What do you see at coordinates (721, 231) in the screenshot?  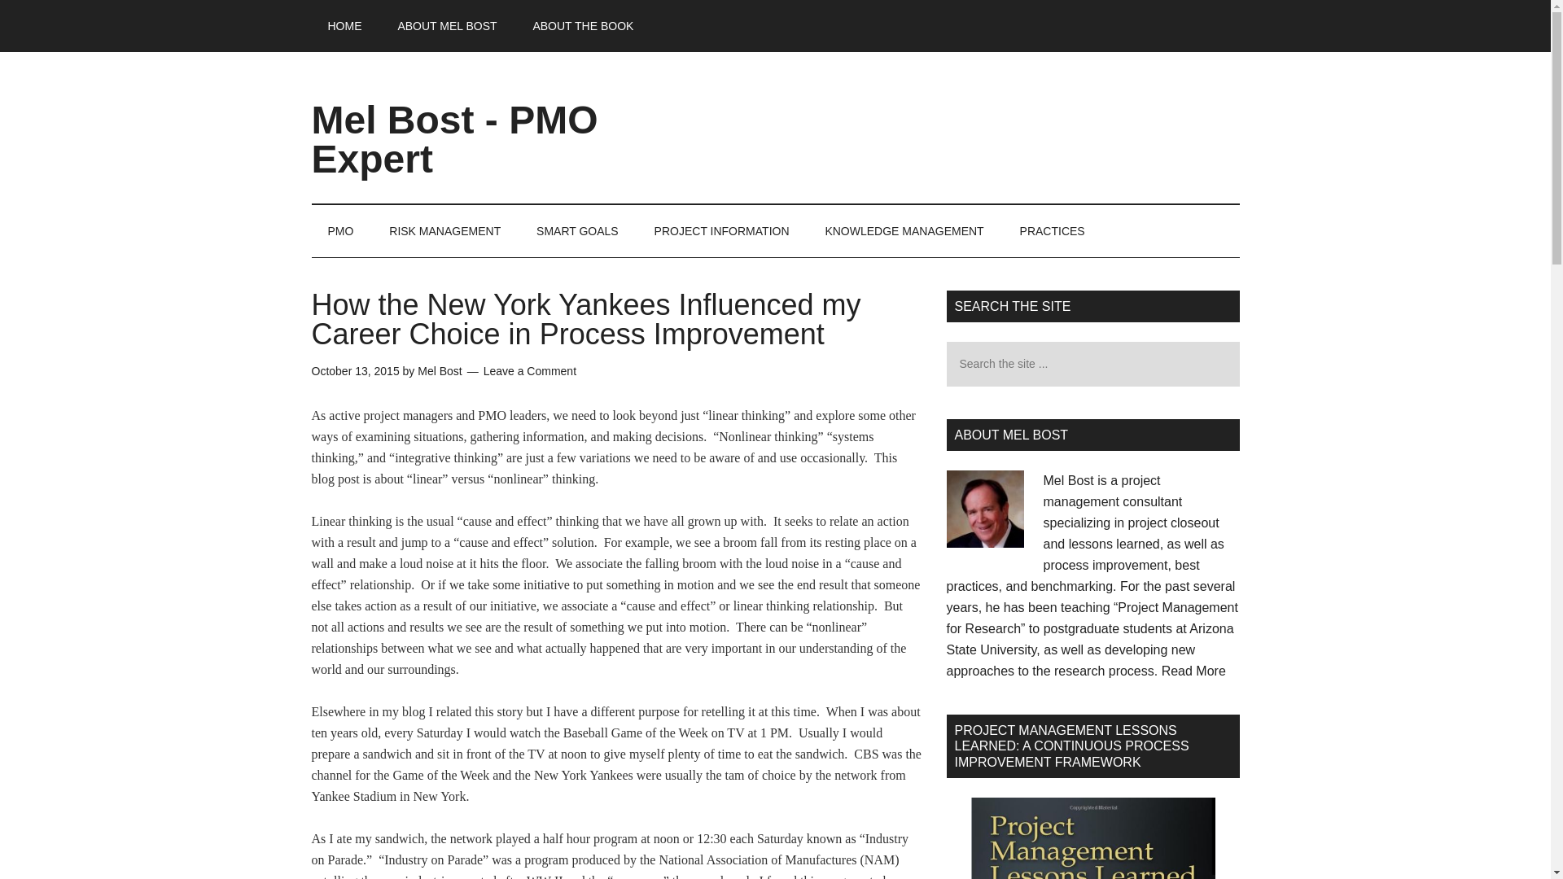 I see `PROJECT INFORMATION` at bounding box center [721, 231].